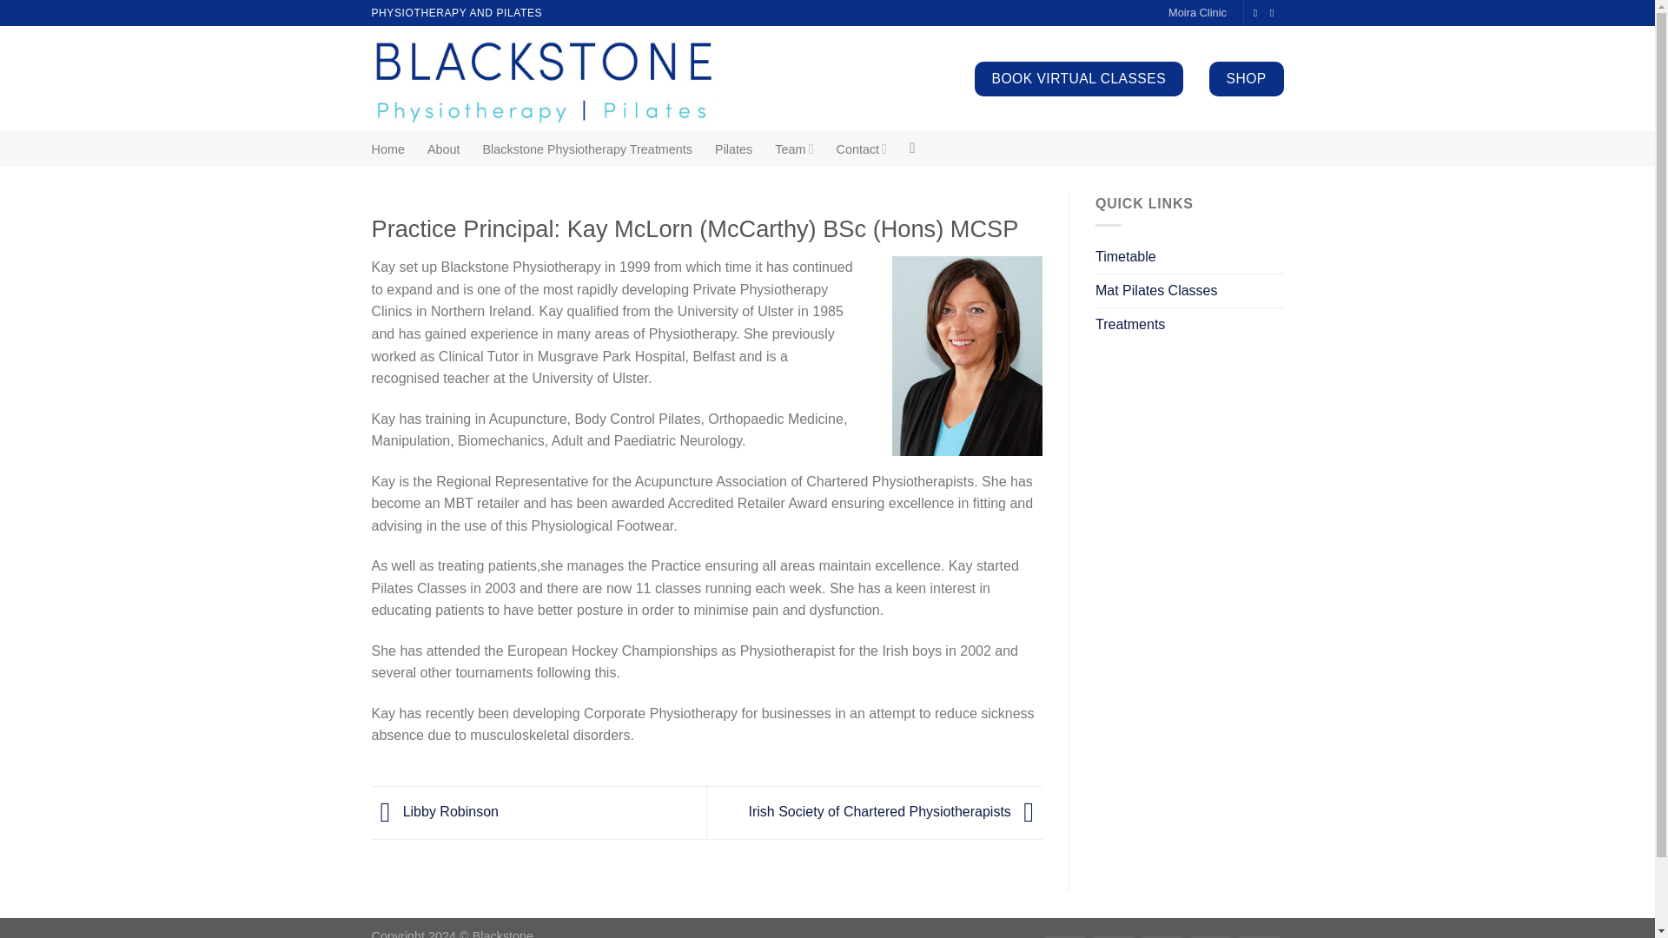  I want to click on BOOK VIRTUAL CLASSES, so click(1078, 79).